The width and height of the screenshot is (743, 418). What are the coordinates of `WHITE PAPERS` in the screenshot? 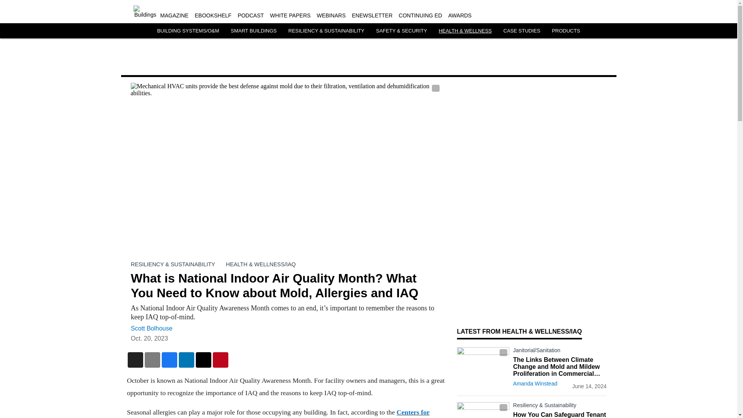 It's located at (290, 15).